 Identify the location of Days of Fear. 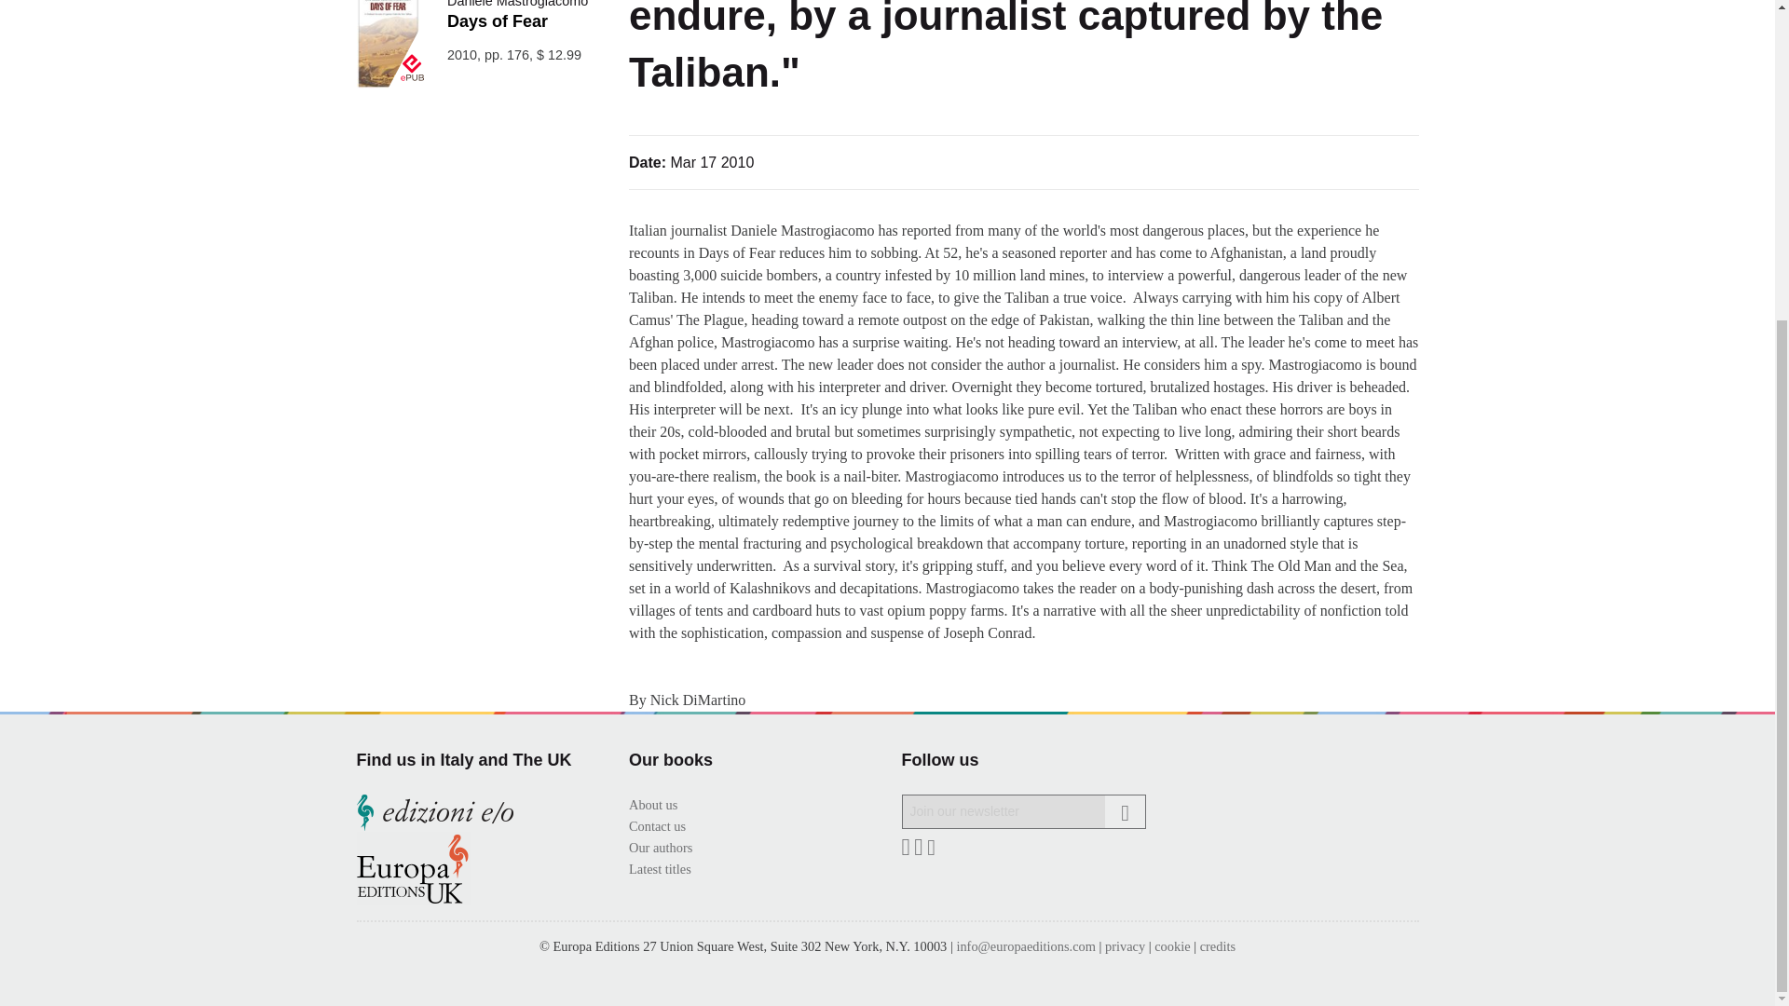
(498, 20).